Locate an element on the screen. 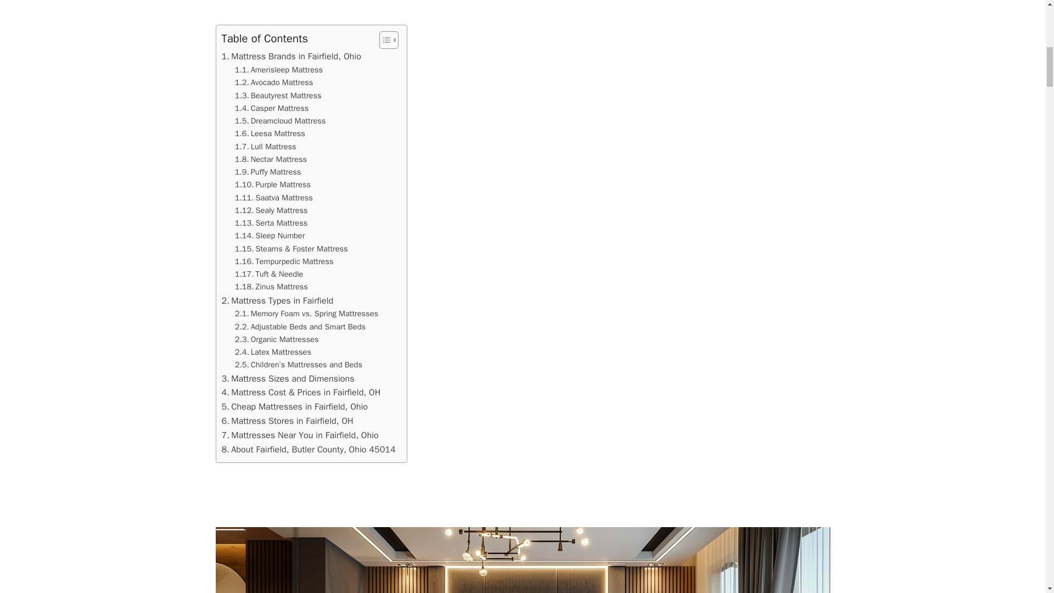 The height and width of the screenshot is (593, 1054). Purple Mattress is located at coordinates (273, 184).